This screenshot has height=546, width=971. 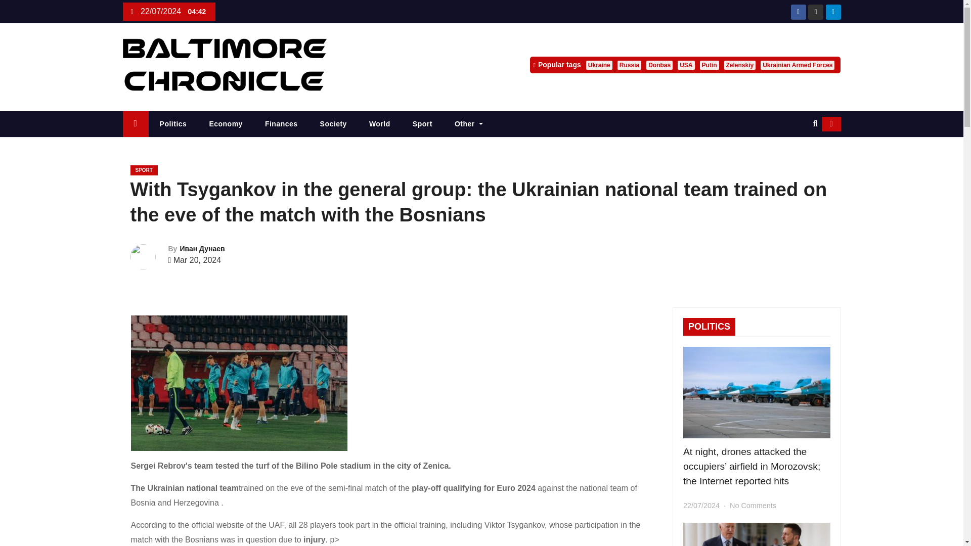 What do you see at coordinates (740, 65) in the screenshot?
I see `Zelenskiy` at bounding box center [740, 65].